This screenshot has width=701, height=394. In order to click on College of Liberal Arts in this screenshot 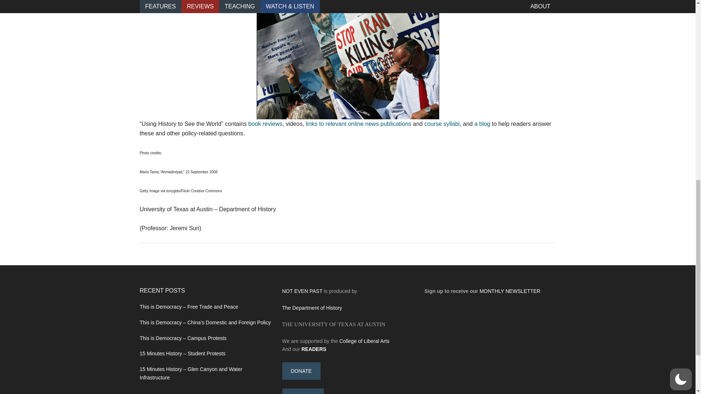, I will do `click(364, 340)`.